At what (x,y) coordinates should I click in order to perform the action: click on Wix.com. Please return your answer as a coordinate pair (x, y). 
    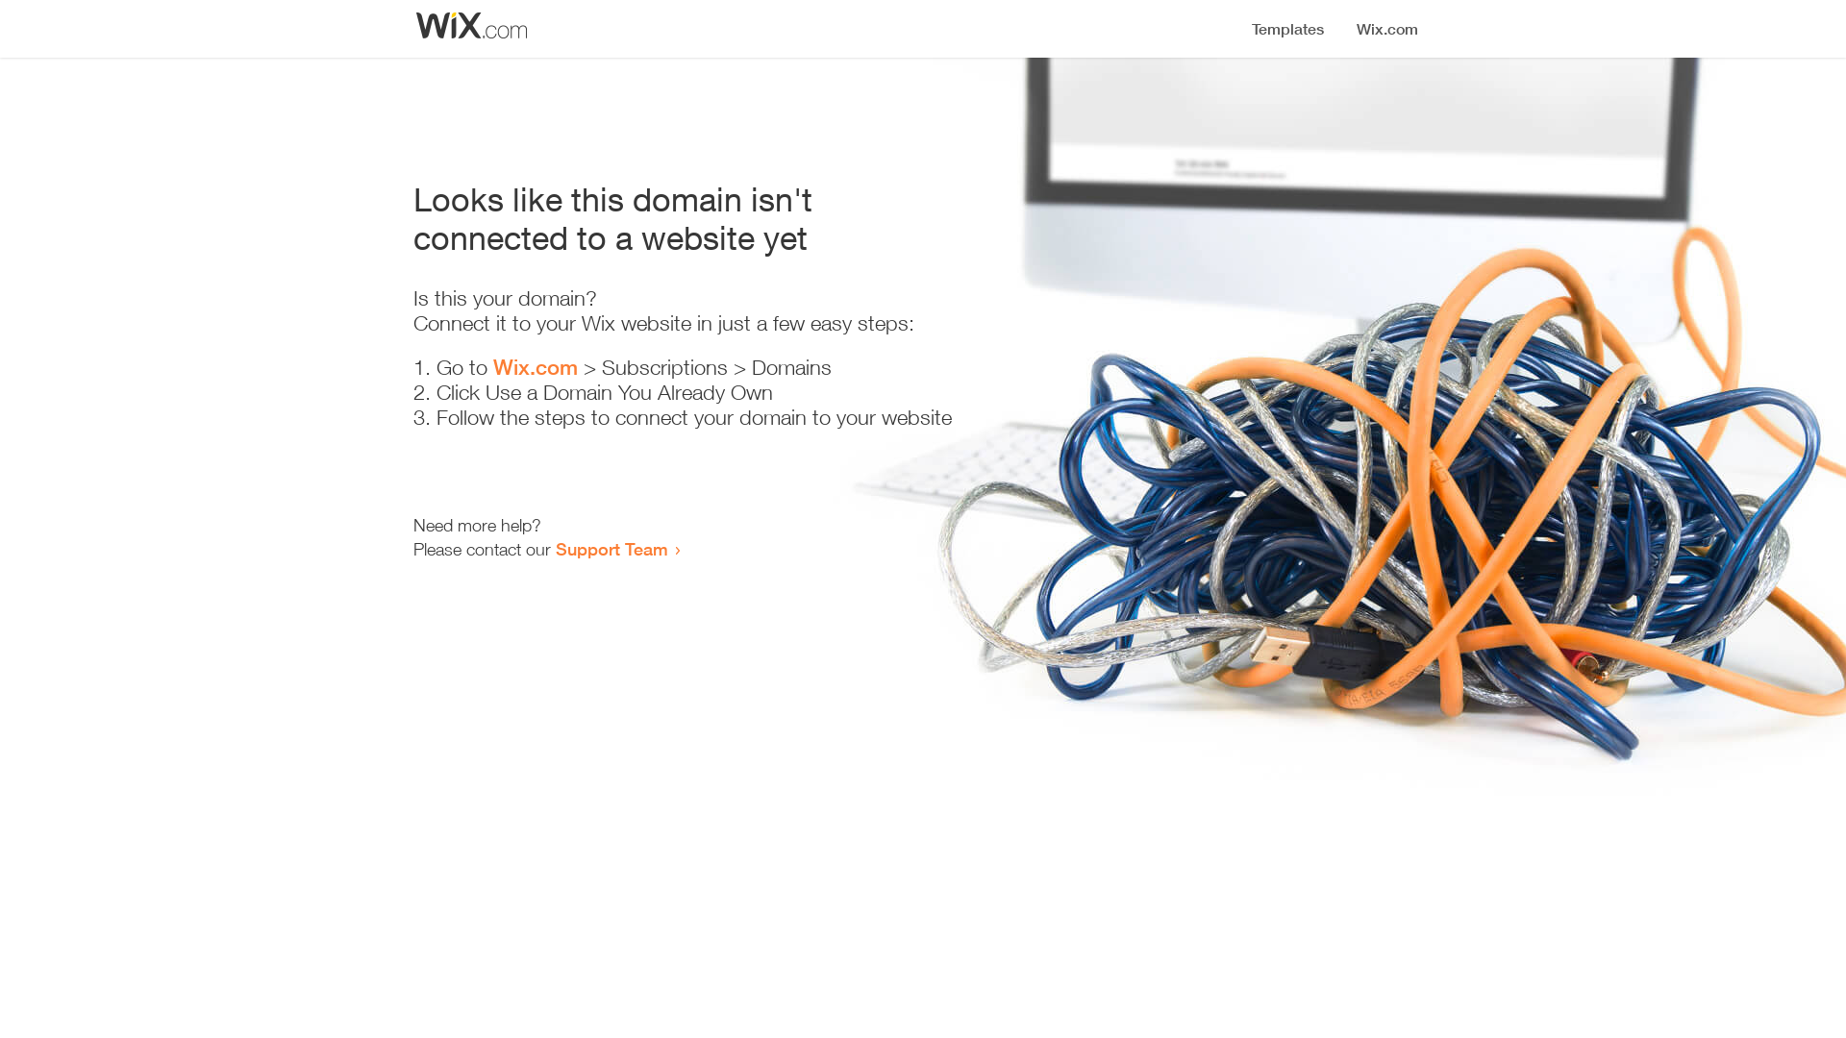
    Looking at the image, I should click on (536, 367).